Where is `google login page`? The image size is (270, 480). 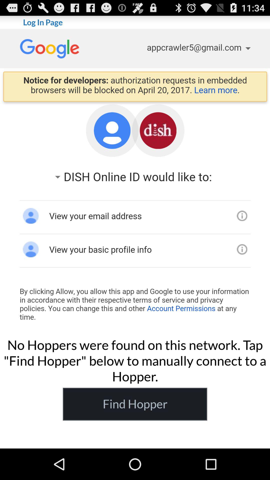 google login page is located at coordinates (135, 180).